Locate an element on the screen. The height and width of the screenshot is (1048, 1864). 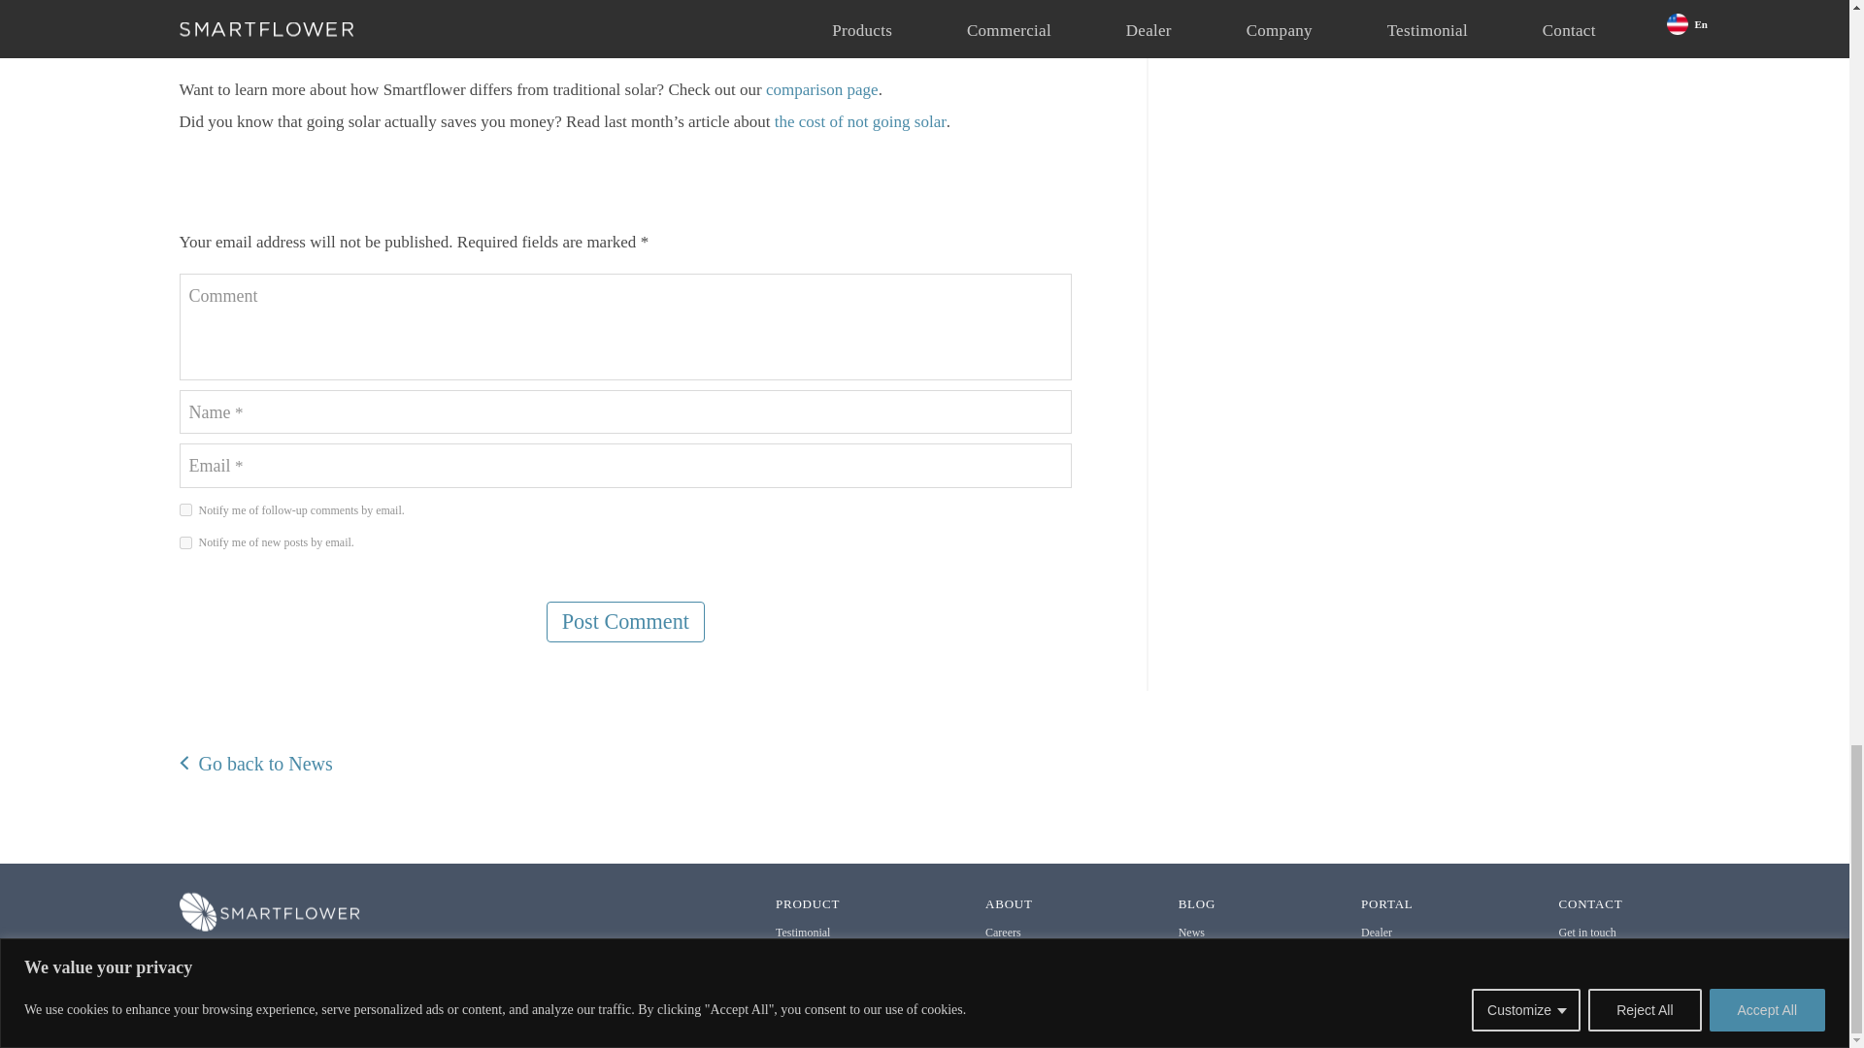
Created with Sketch. is located at coordinates (1588, 961).